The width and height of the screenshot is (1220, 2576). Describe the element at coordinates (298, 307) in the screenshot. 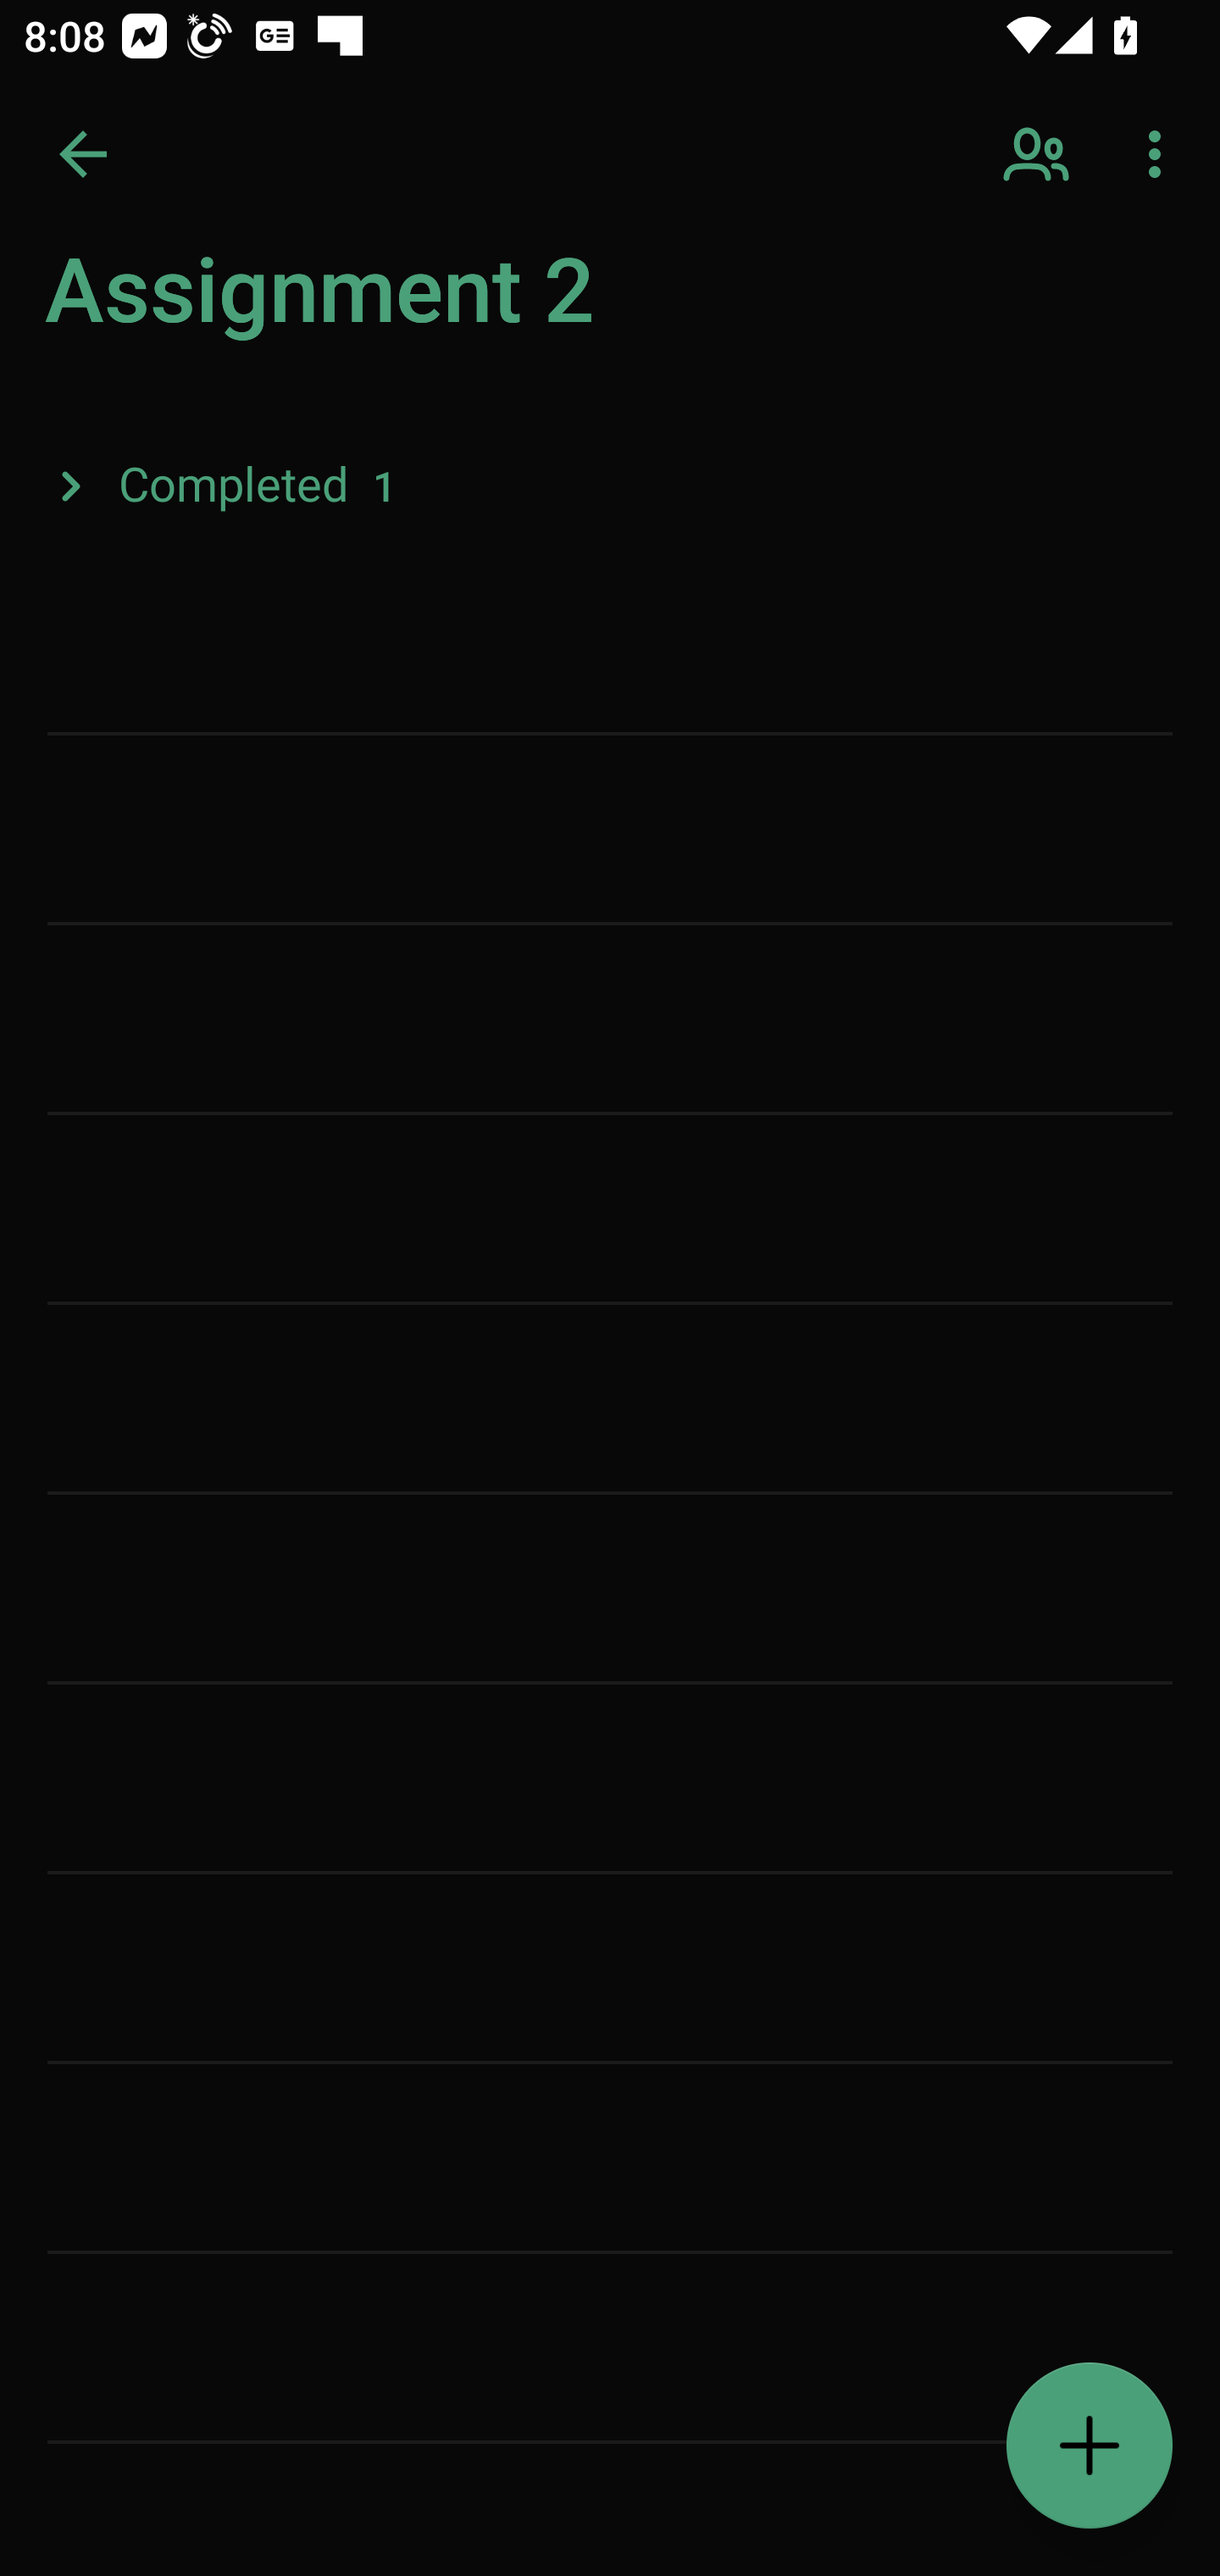

I see `My Day, 0 tasks` at that location.